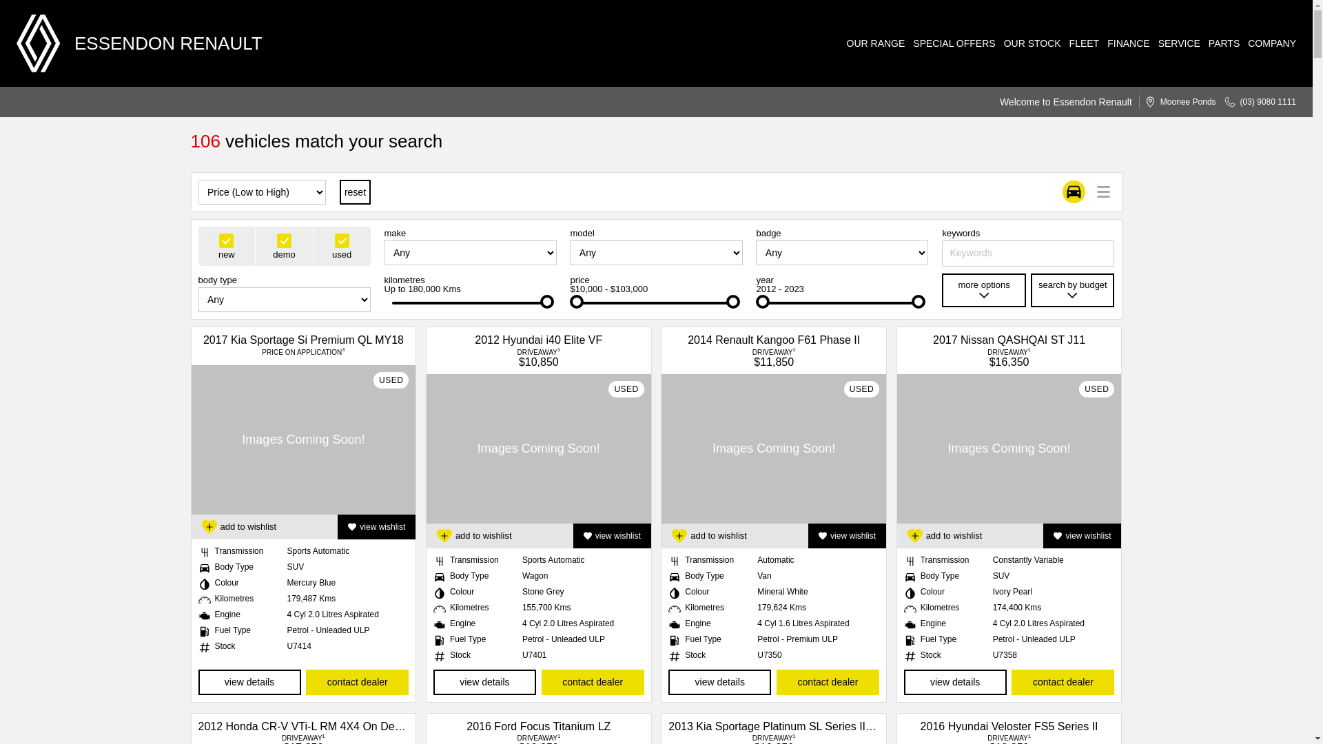 The width and height of the screenshot is (1323, 744). I want to click on USED, so click(539, 449).